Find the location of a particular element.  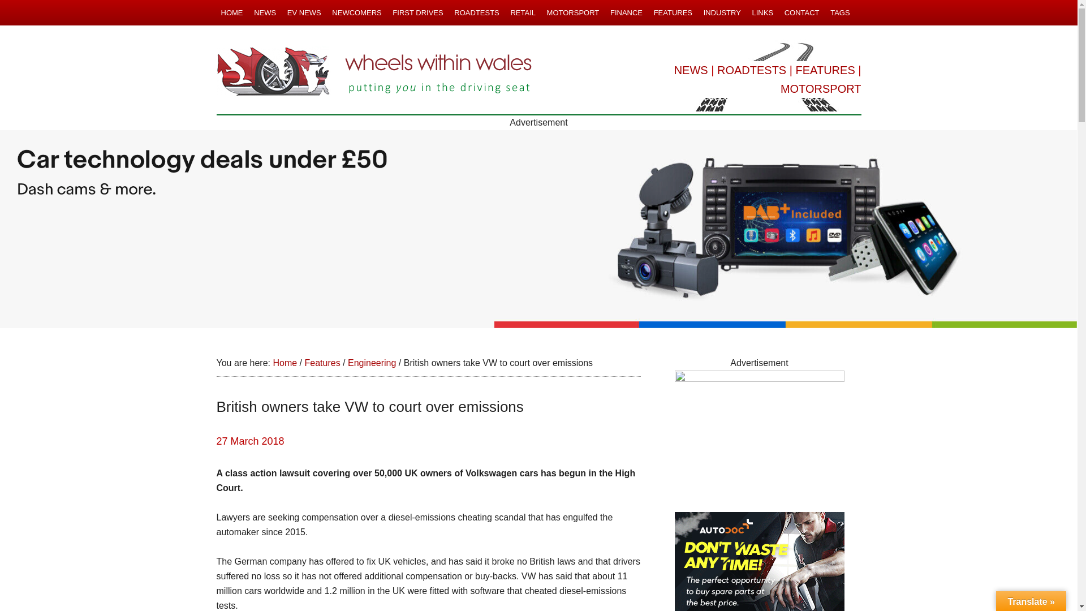

MOTORSPORT is located at coordinates (821, 88).